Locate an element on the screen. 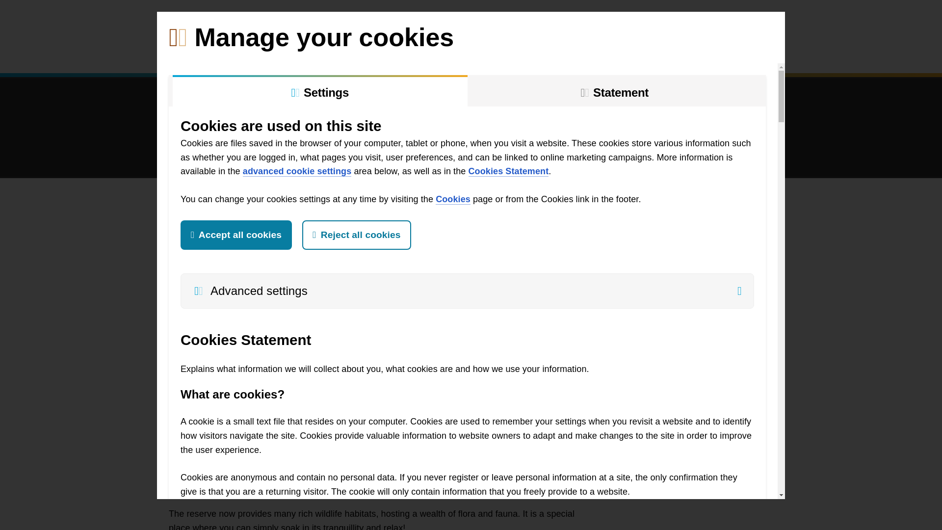 The image size is (942, 530). Contact is located at coordinates (673, 54).